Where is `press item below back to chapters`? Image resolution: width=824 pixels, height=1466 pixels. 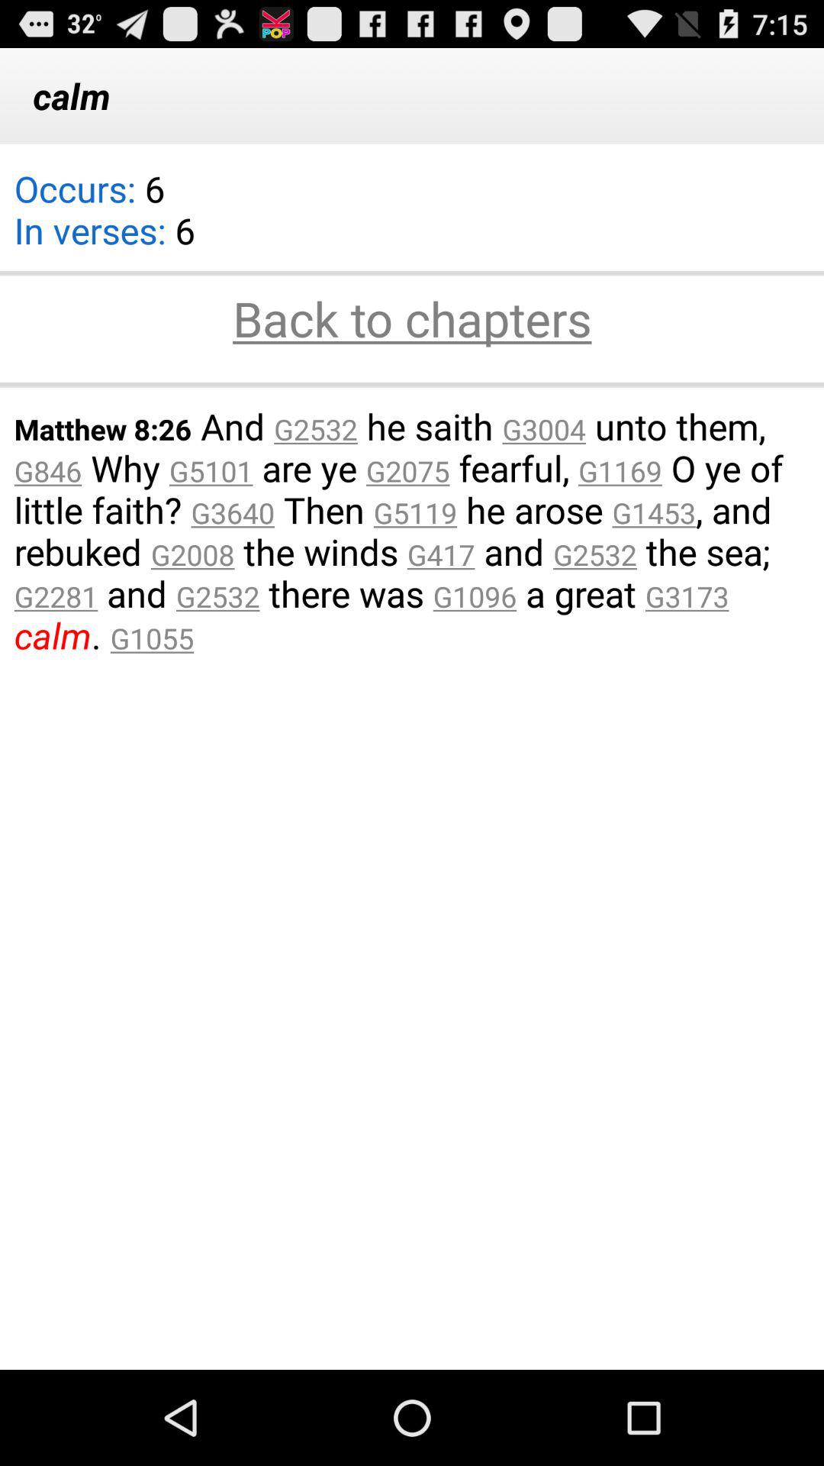 press item below back to chapters is located at coordinates (412, 385).